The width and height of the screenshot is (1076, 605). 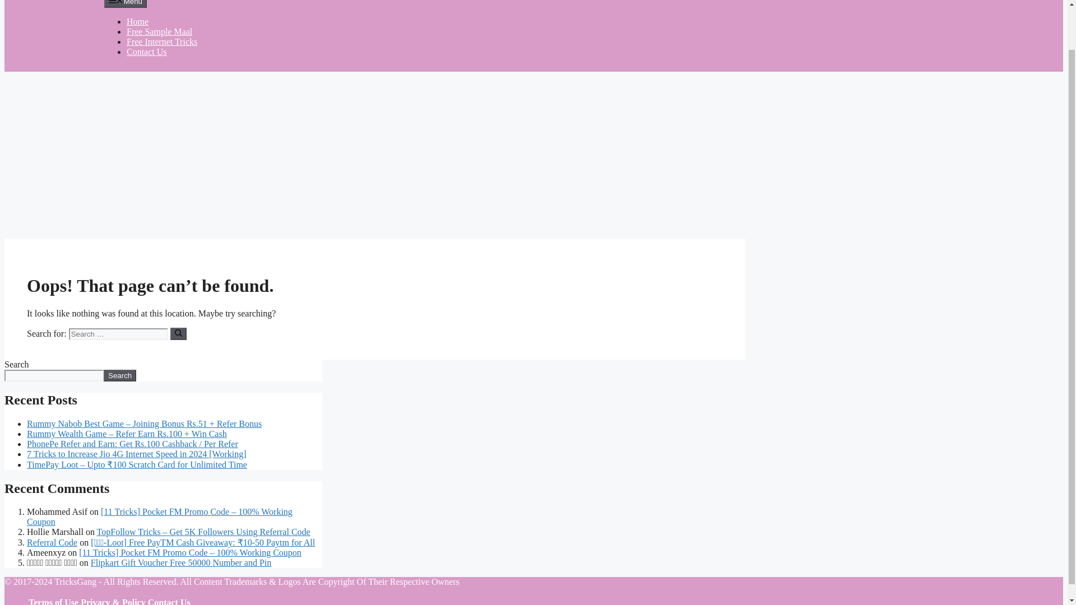 I want to click on Search, so click(x=120, y=375).